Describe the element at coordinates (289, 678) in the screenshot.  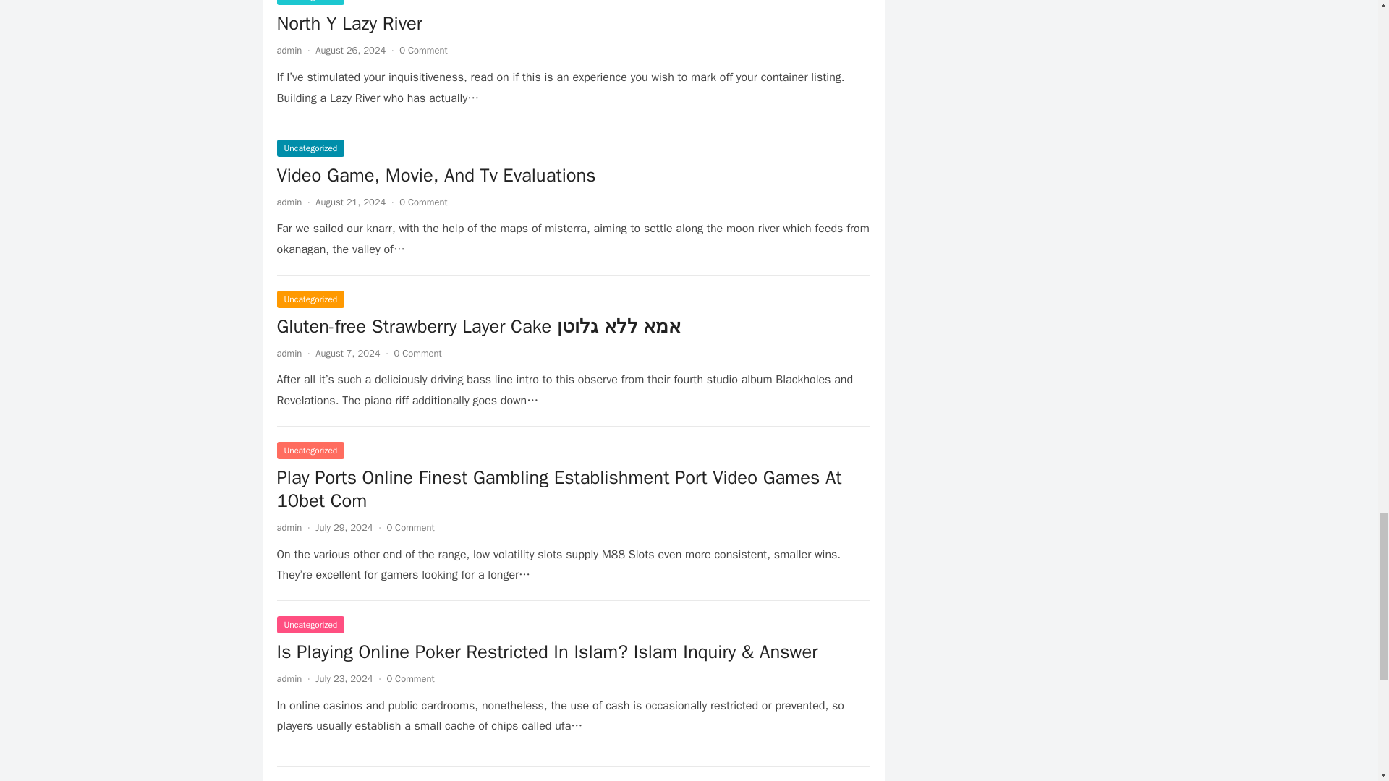
I see `admin` at that location.